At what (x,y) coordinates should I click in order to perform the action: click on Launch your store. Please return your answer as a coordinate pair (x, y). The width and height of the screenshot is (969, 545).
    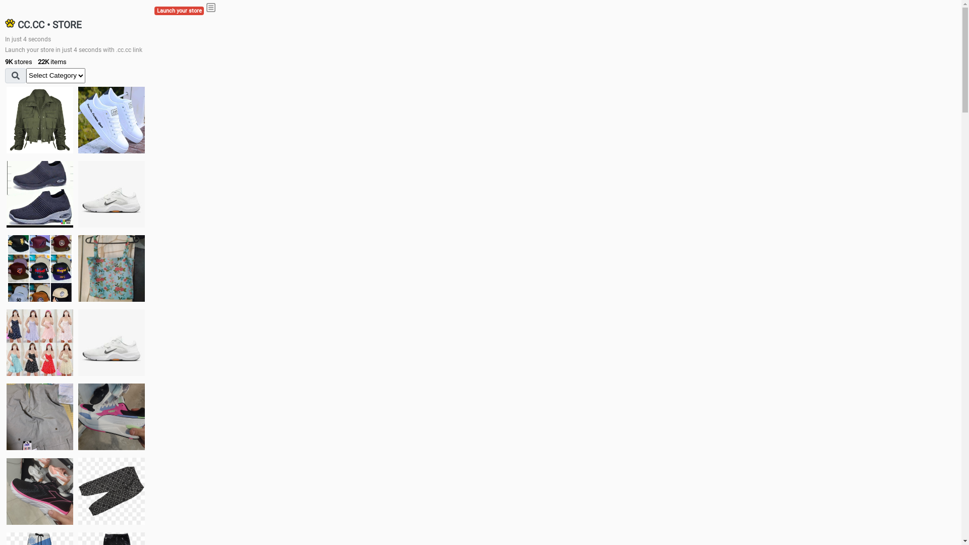
    Looking at the image, I should click on (179, 11).